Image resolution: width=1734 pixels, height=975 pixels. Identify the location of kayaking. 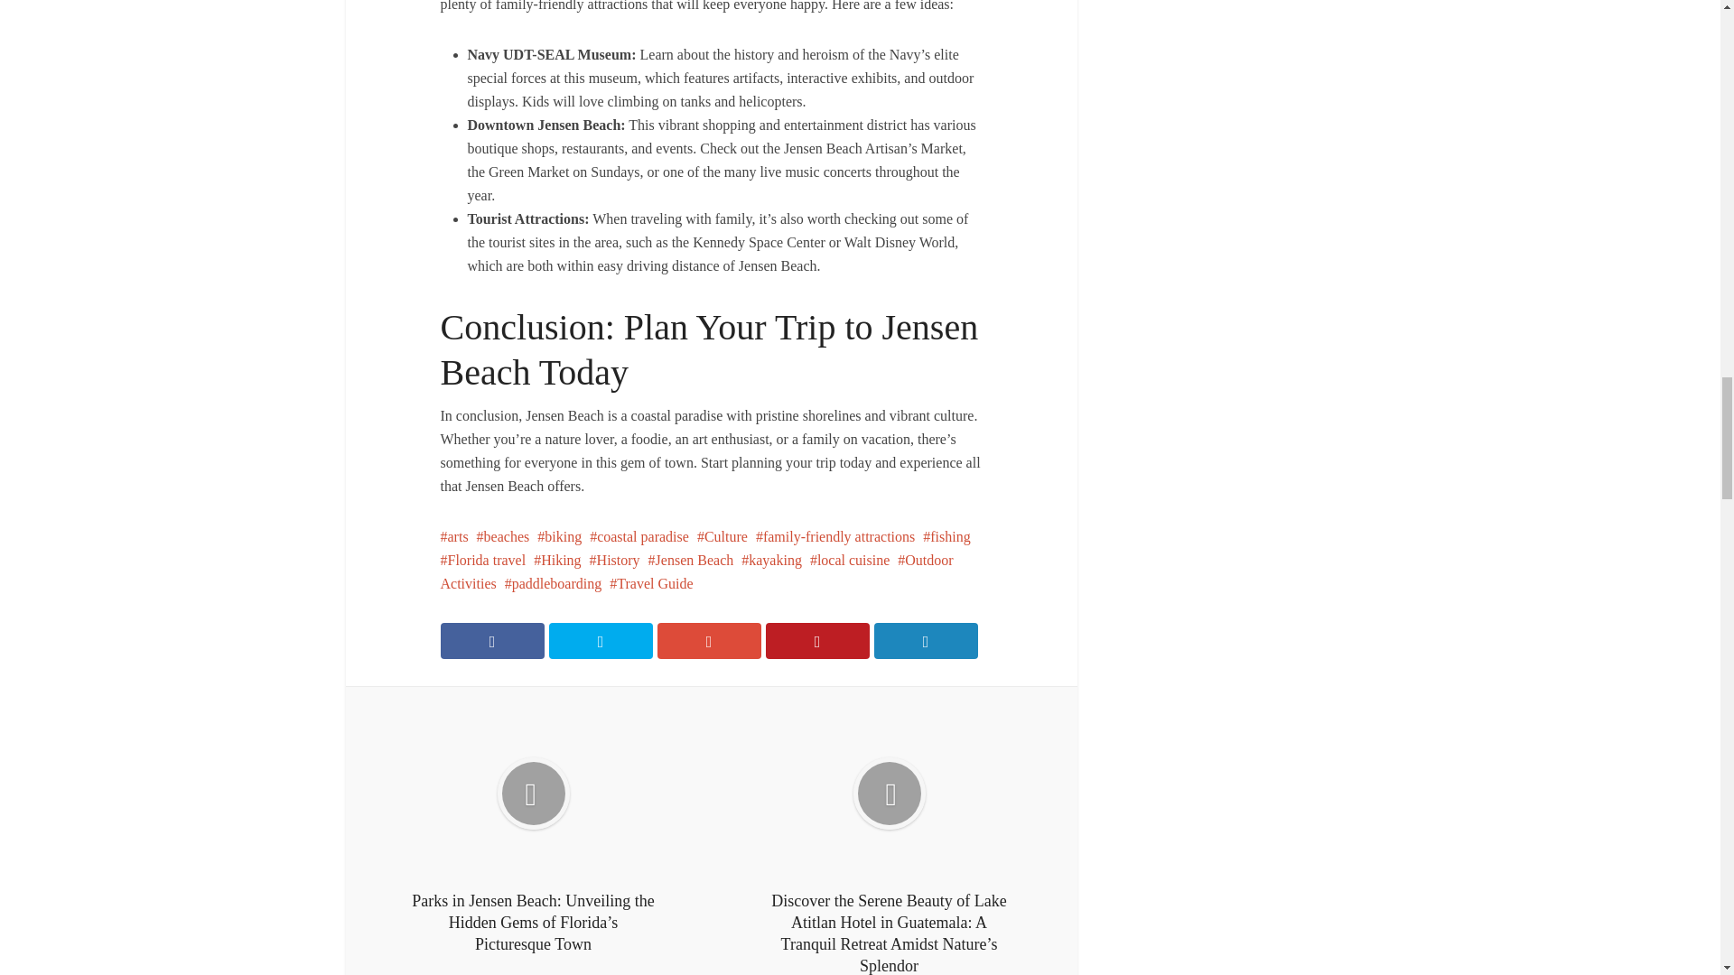
(771, 560).